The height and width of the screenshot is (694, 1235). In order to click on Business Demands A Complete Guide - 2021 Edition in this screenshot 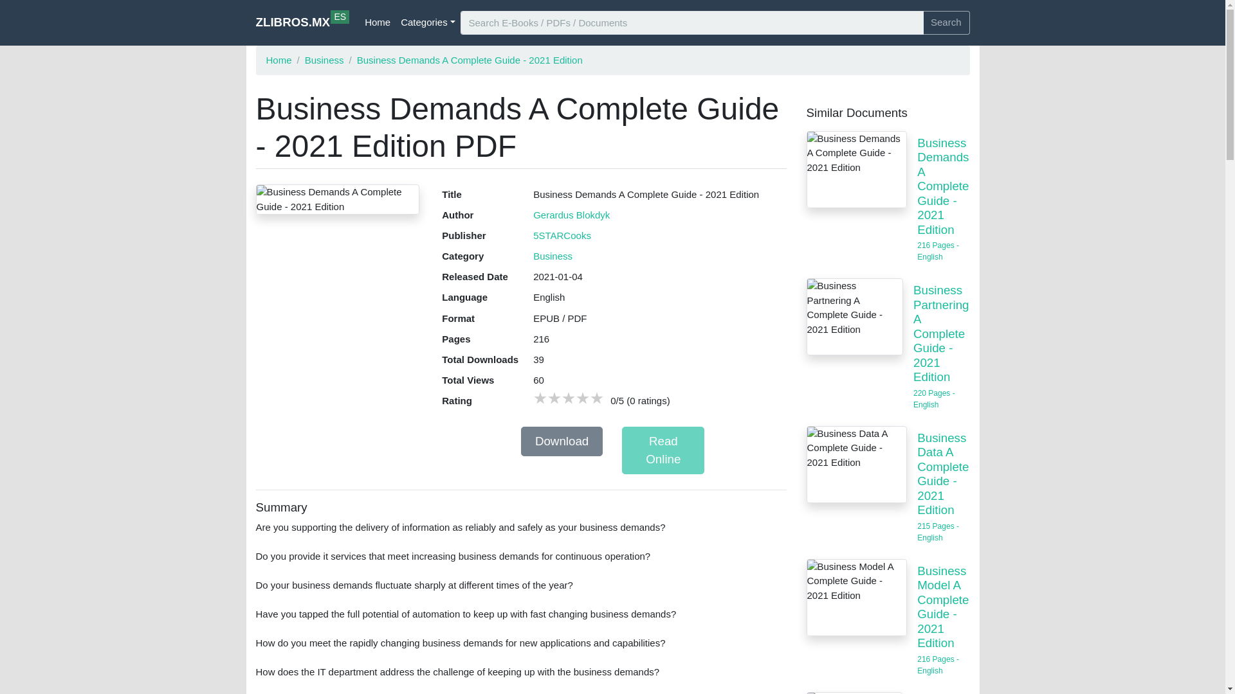, I will do `click(337, 199)`.